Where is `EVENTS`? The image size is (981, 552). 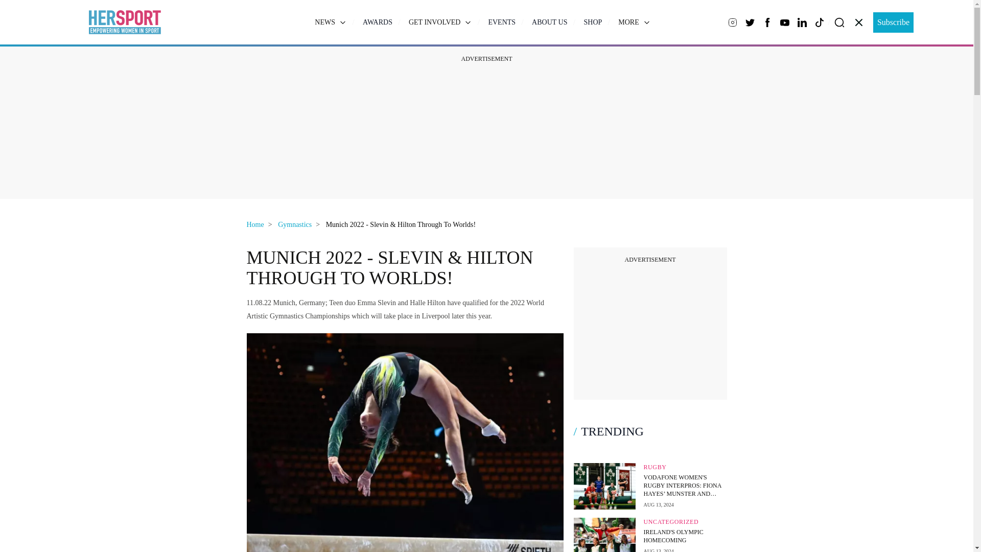
EVENTS is located at coordinates (502, 22).